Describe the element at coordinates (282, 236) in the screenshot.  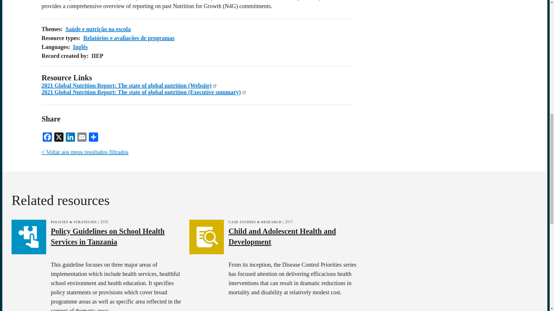
I see `Child and Adolescent Health and Development` at that location.